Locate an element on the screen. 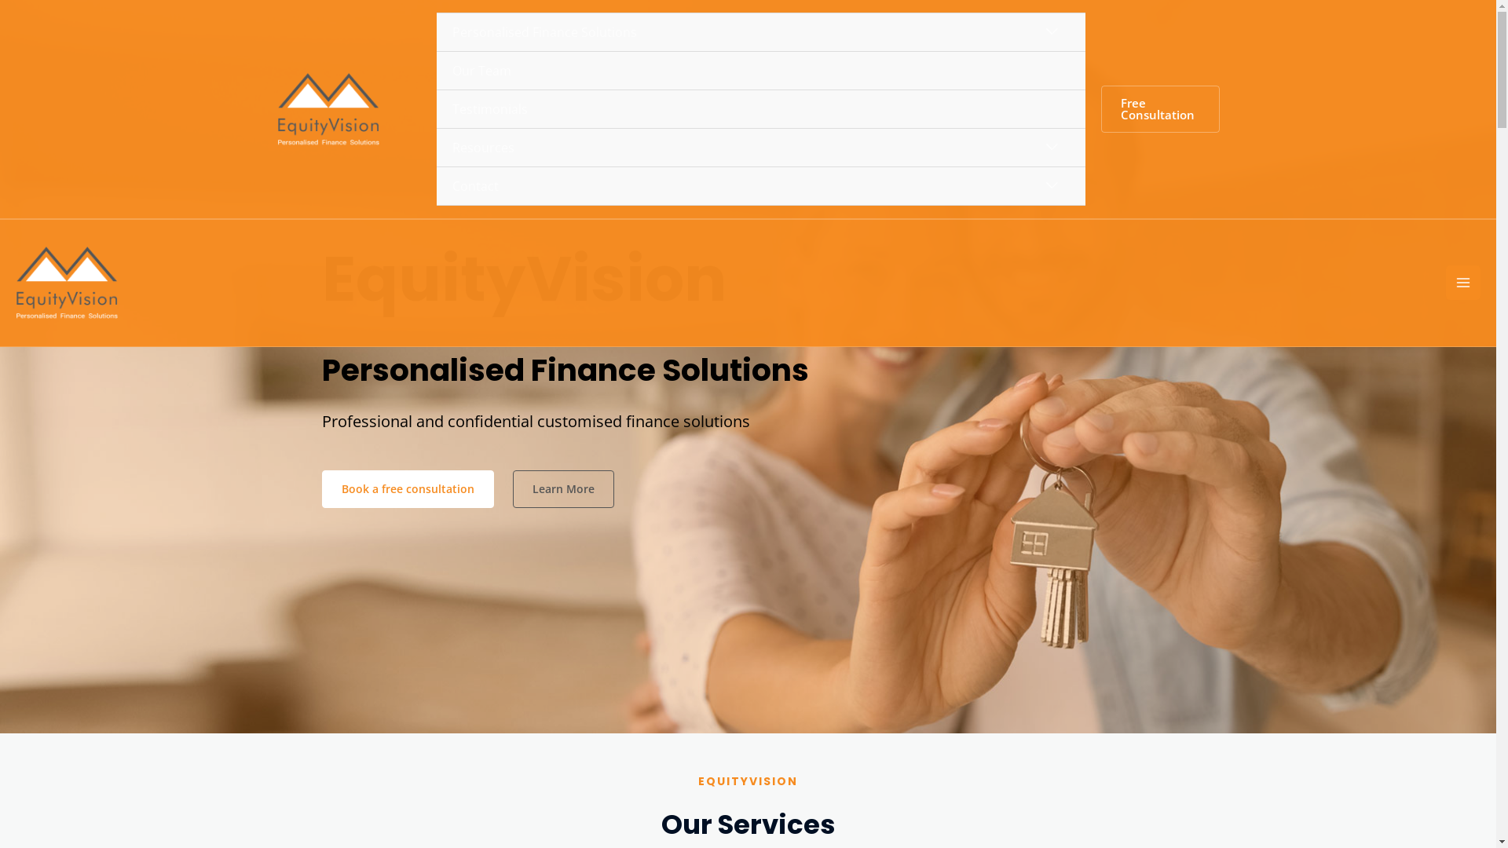 Image resolution: width=1508 pixels, height=848 pixels. Menu Toggle is located at coordinates (1052, 148).